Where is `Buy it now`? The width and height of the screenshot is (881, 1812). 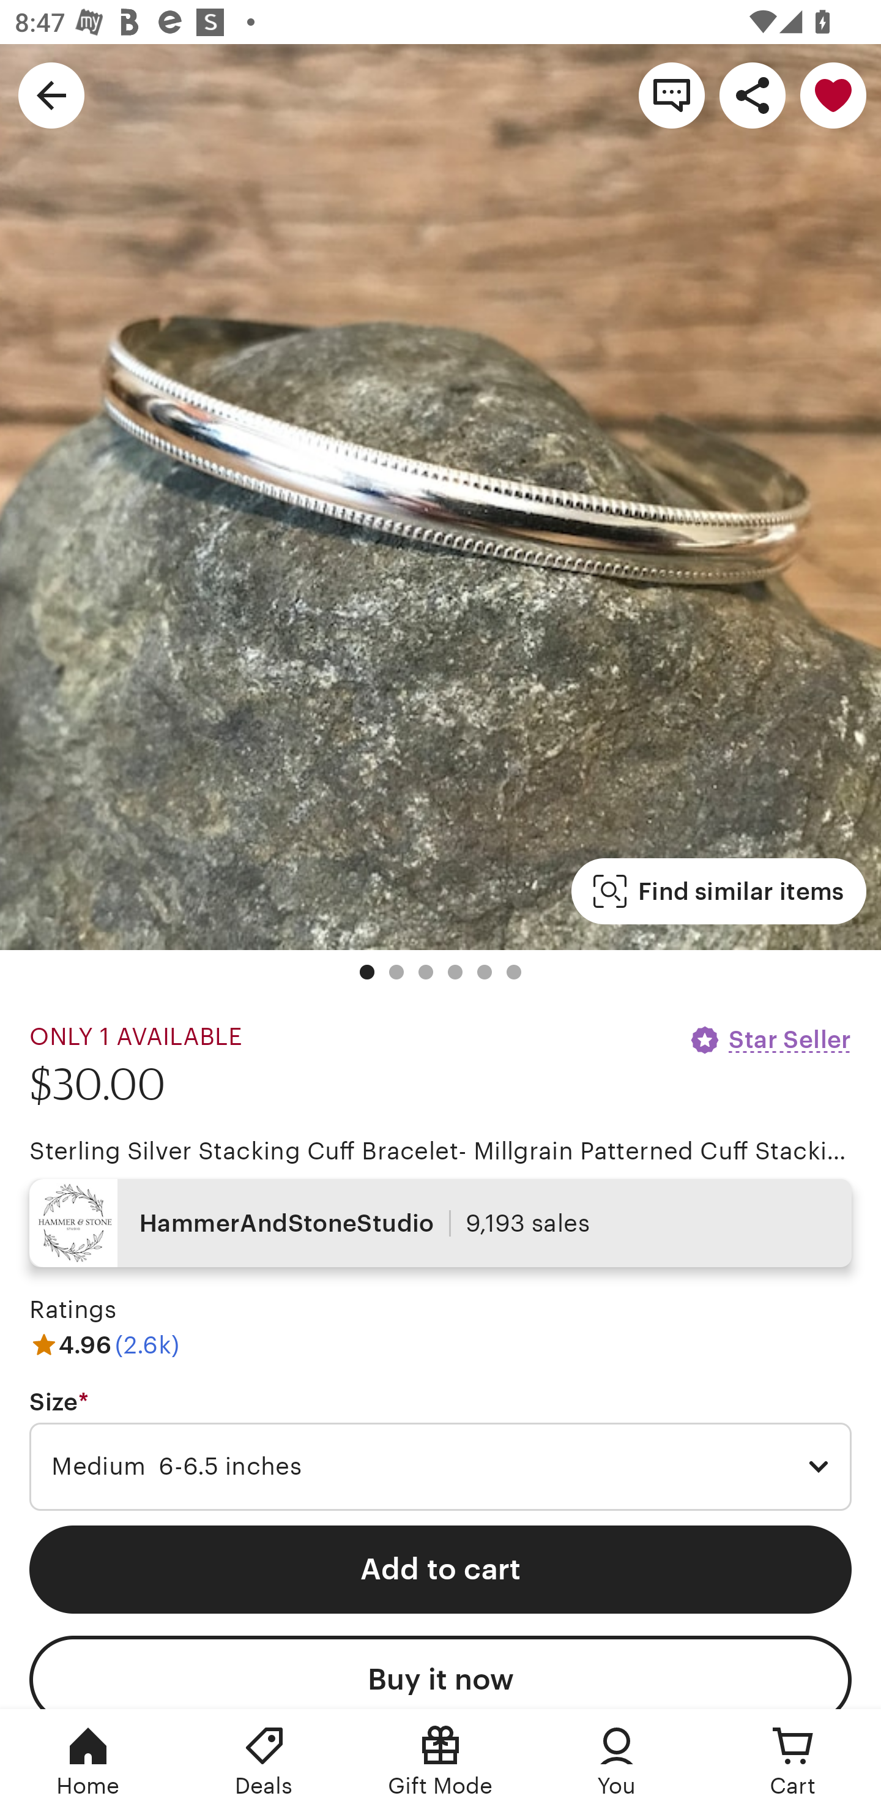 Buy it now is located at coordinates (441, 1672).